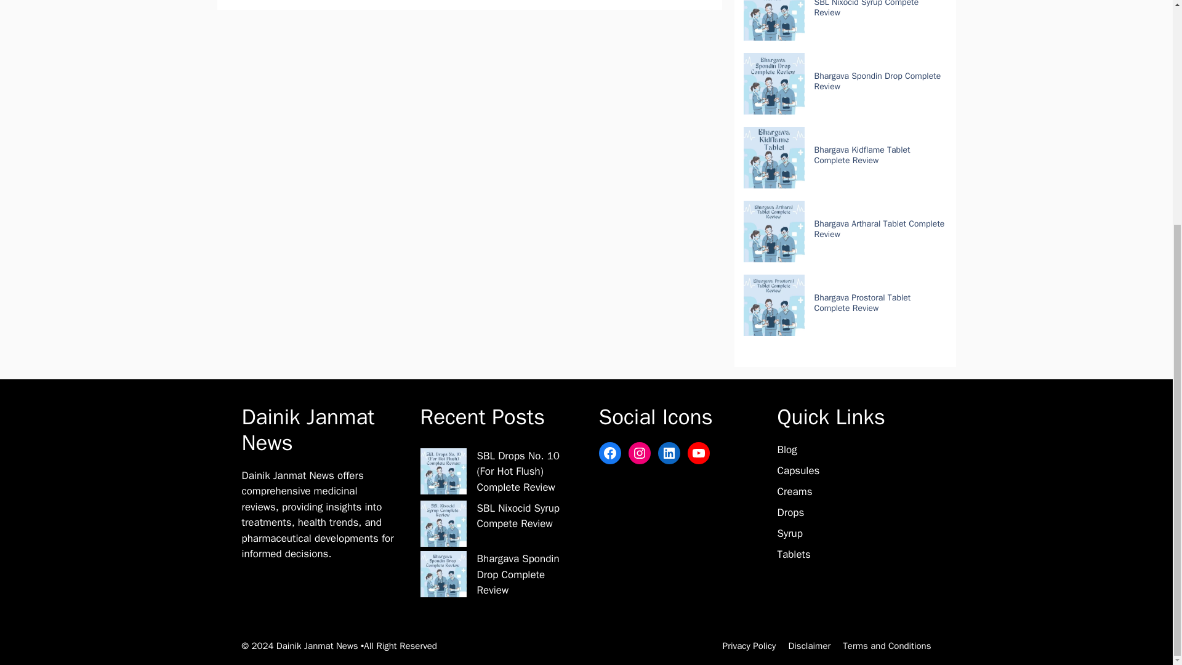  I want to click on Syrup, so click(789, 533).